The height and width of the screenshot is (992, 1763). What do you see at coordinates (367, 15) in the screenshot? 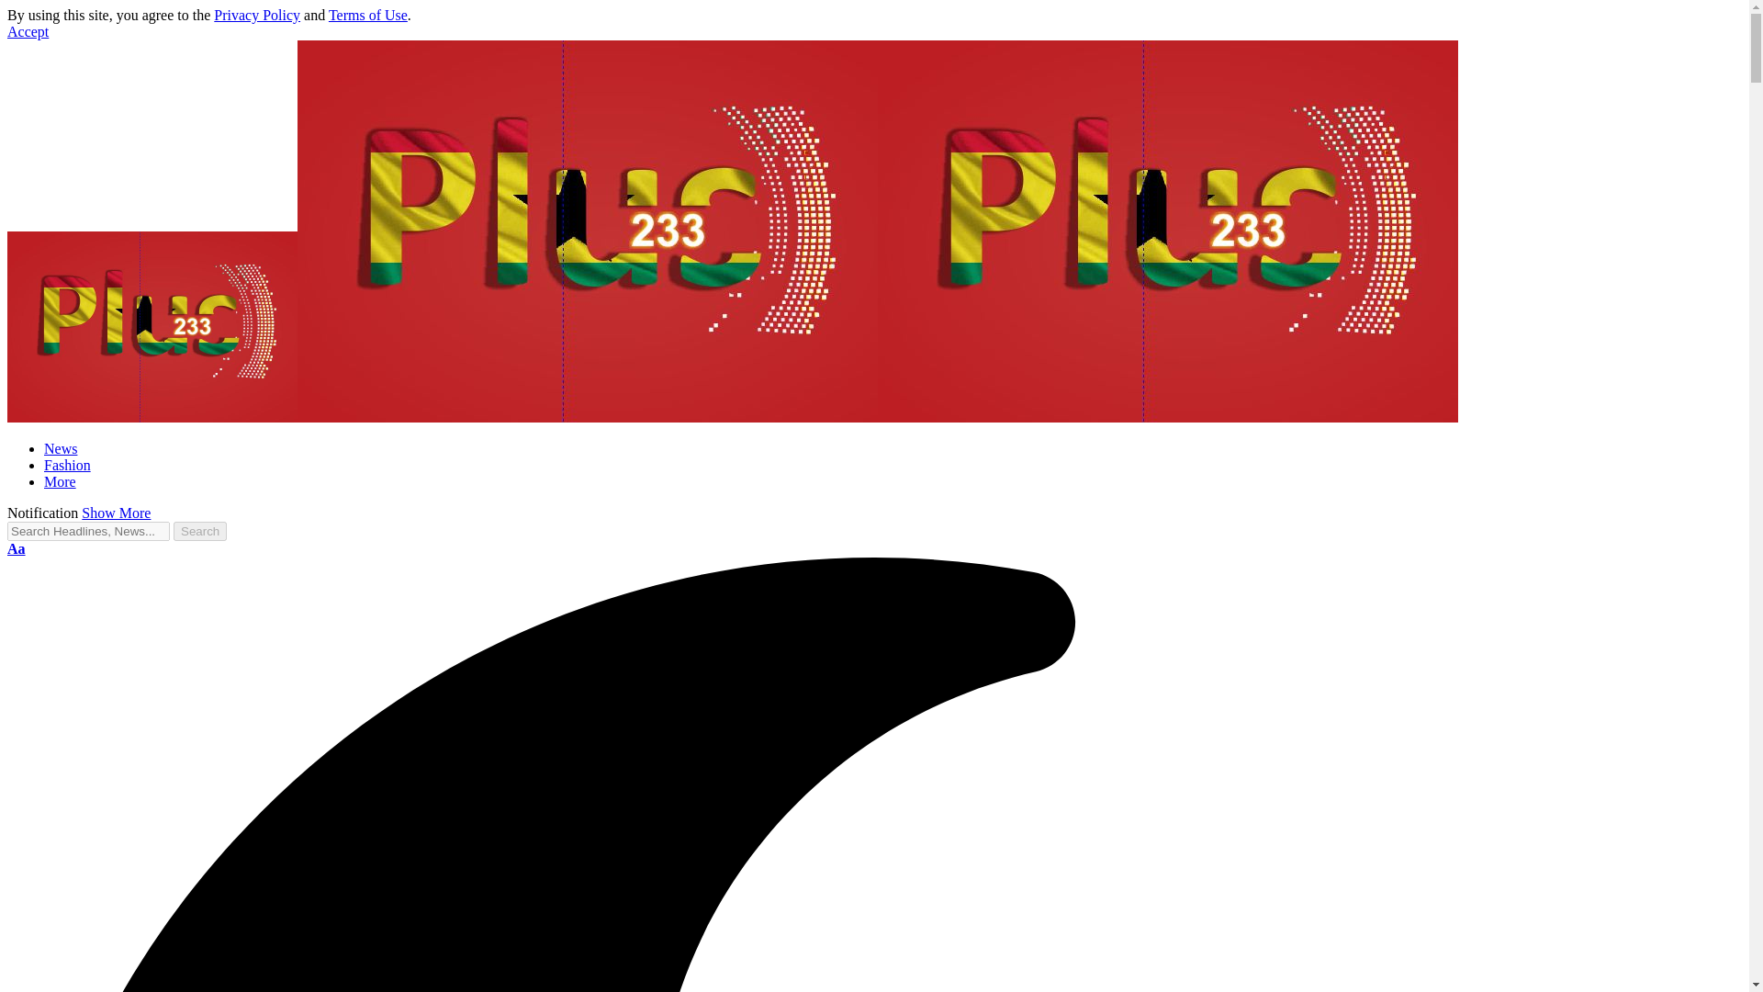
I see `Terms of Use` at bounding box center [367, 15].